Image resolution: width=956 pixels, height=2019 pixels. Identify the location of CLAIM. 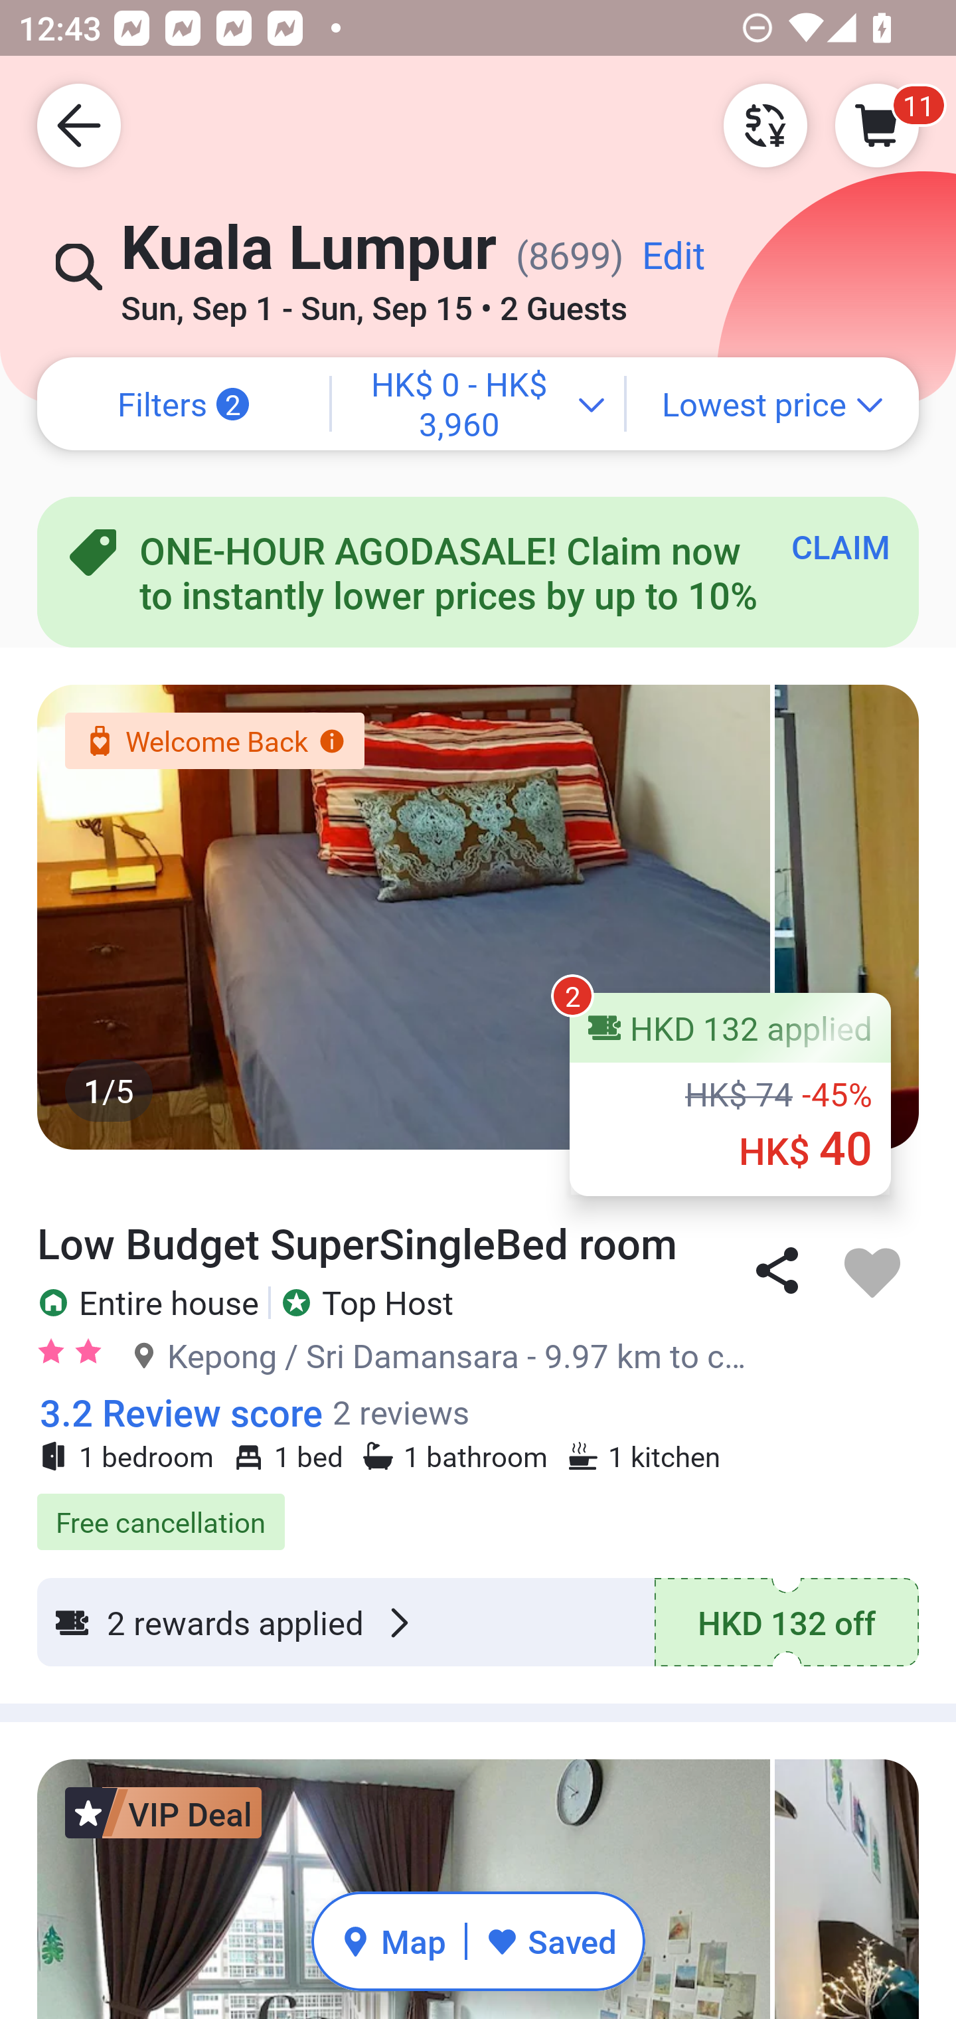
(840, 546).